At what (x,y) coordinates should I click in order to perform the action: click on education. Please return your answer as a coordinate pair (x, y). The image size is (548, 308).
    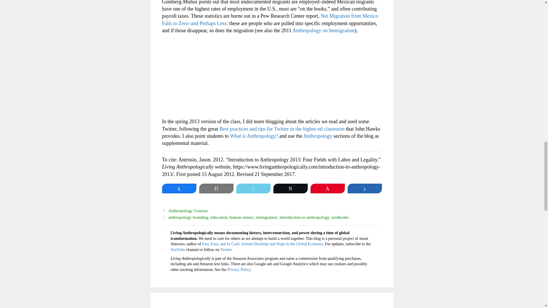
    Looking at the image, I should click on (219, 217).